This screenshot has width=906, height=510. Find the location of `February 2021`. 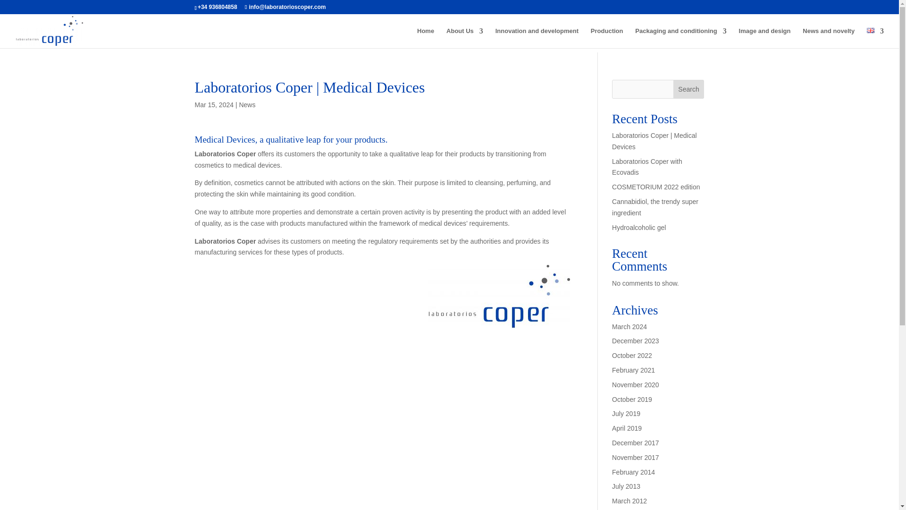

February 2021 is located at coordinates (633, 370).